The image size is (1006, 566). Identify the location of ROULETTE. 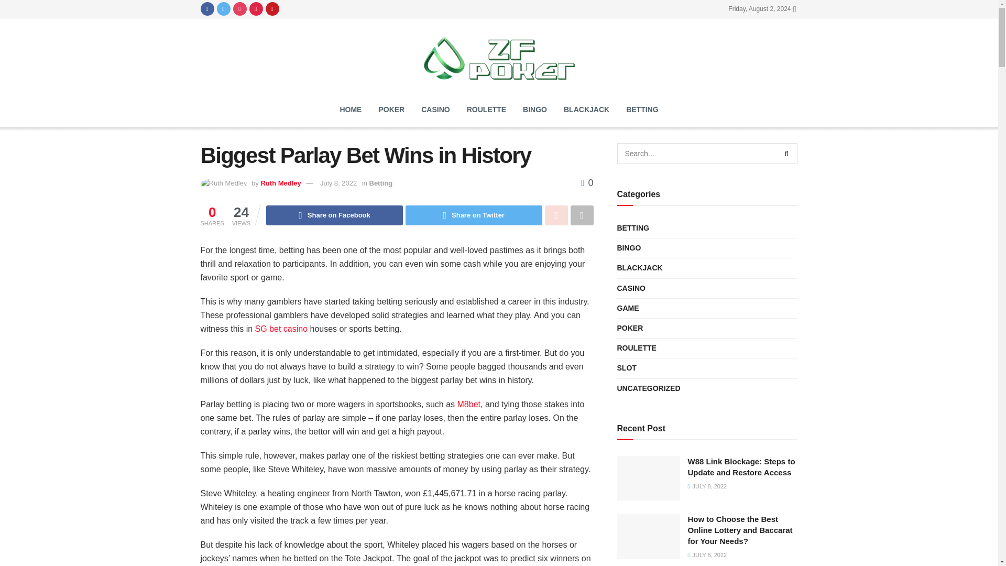
(486, 109).